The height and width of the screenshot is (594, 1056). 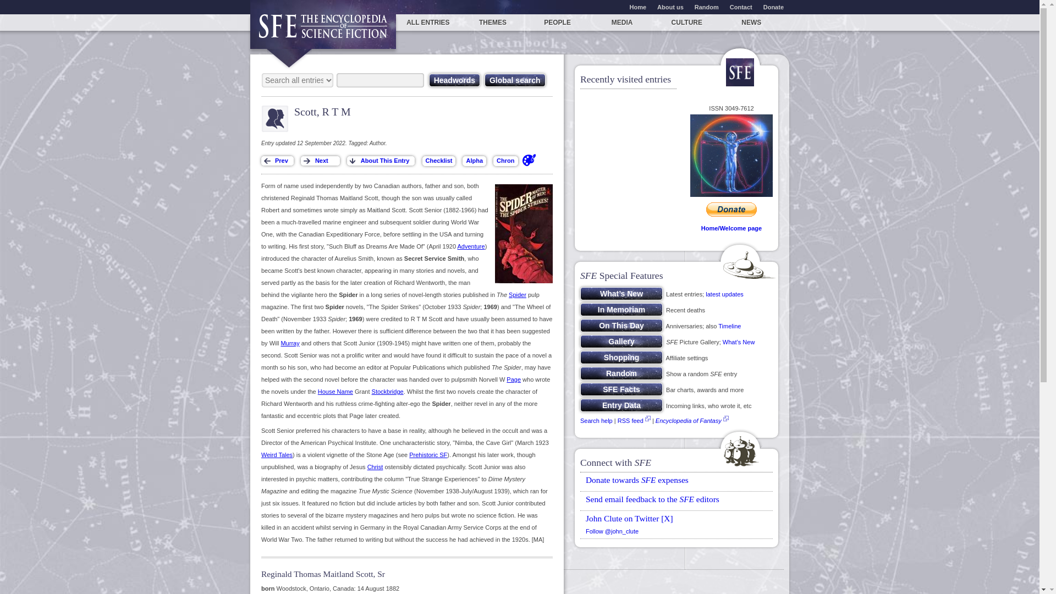 What do you see at coordinates (493, 22) in the screenshot?
I see `THEMES` at bounding box center [493, 22].